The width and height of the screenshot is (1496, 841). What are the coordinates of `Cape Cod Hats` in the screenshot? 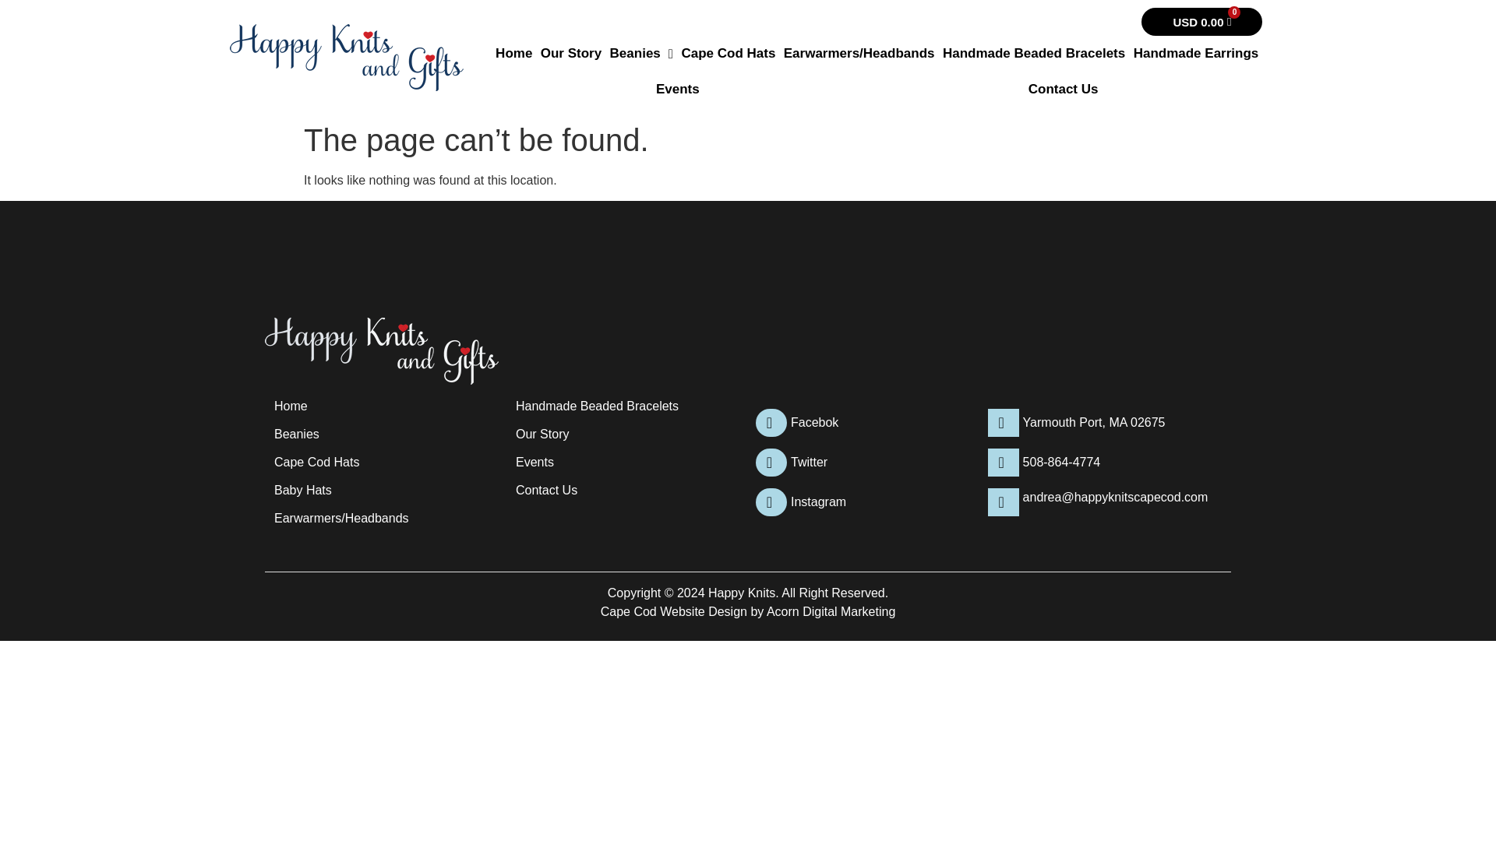 It's located at (1195, 53).